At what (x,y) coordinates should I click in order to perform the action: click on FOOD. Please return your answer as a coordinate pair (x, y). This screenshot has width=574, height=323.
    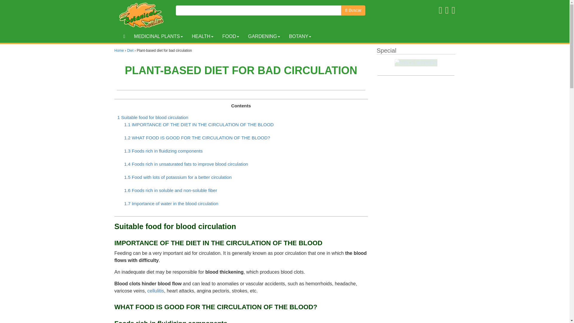
    Looking at the image, I should click on (230, 36).